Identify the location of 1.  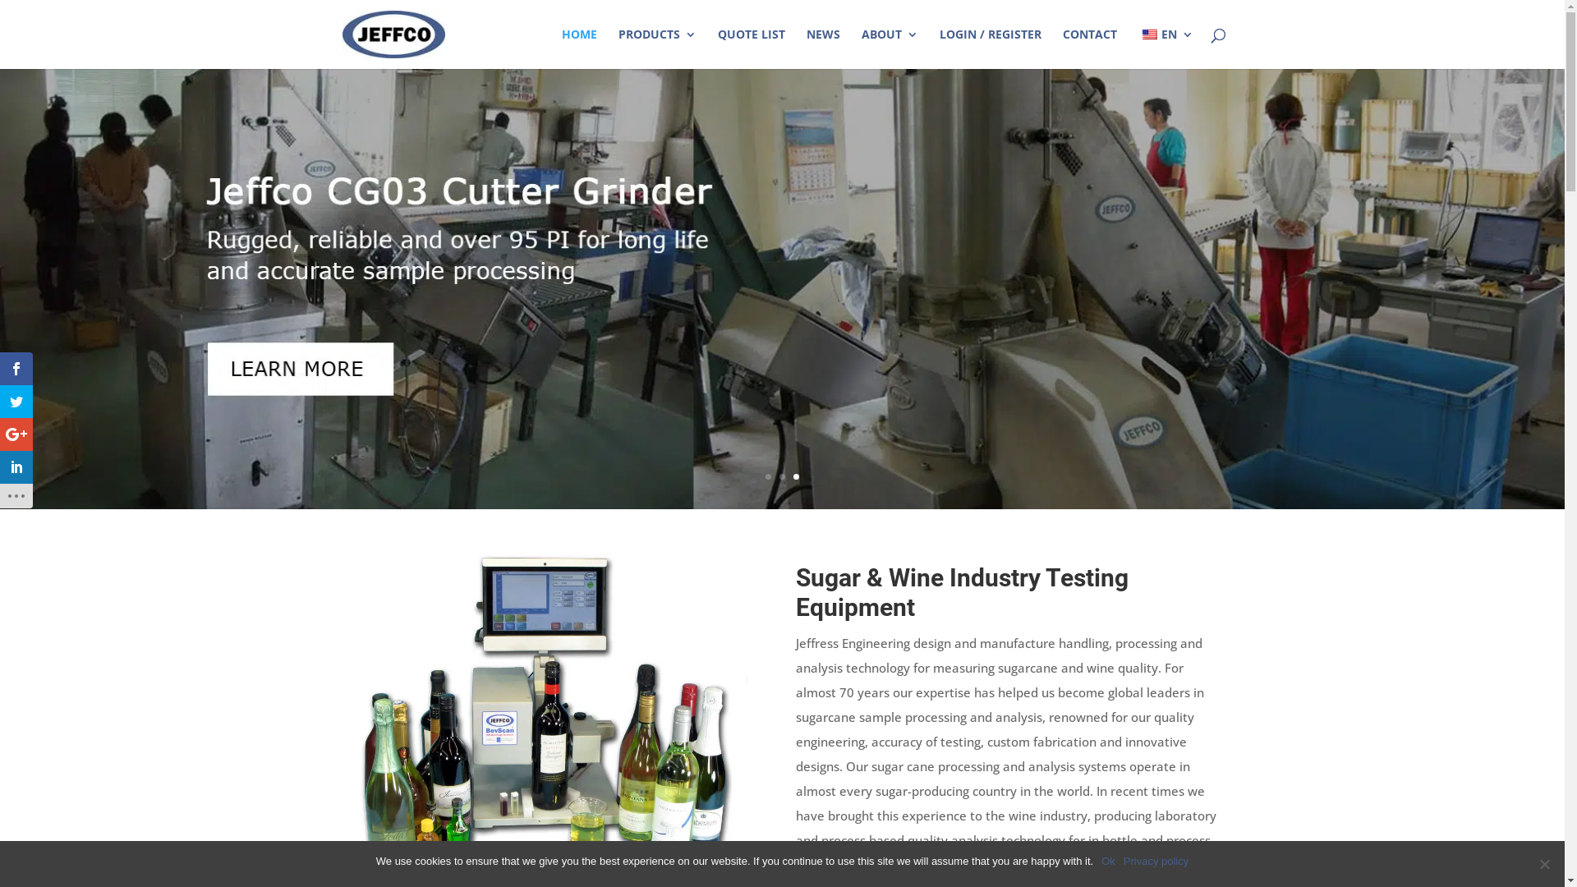
(769, 476).